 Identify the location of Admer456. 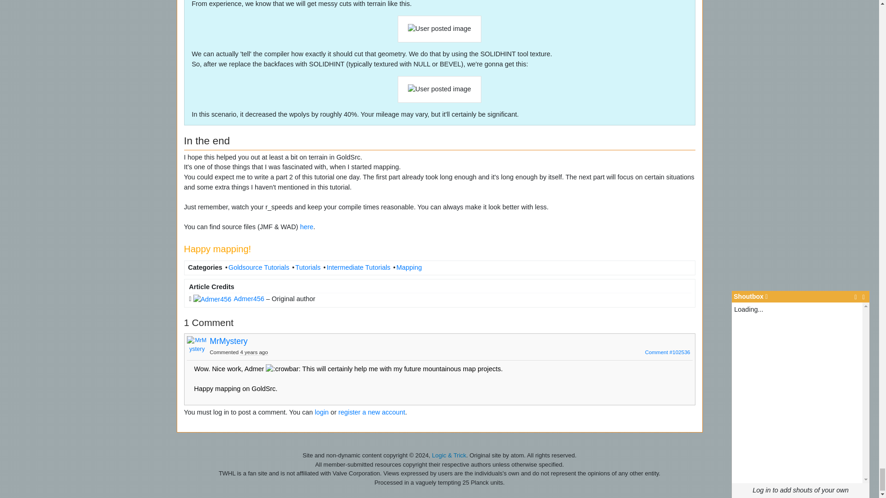
(228, 299).